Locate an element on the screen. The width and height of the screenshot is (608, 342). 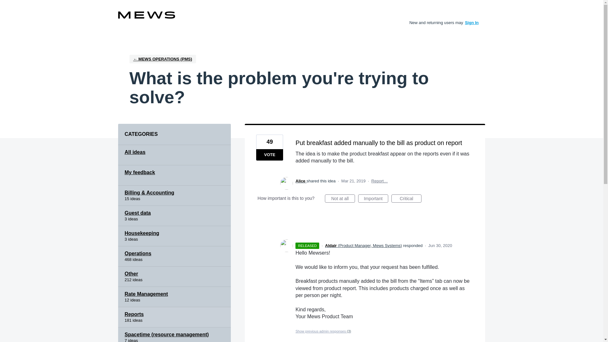
View all ideas in category Housekeeping is located at coordinates (174, 236).